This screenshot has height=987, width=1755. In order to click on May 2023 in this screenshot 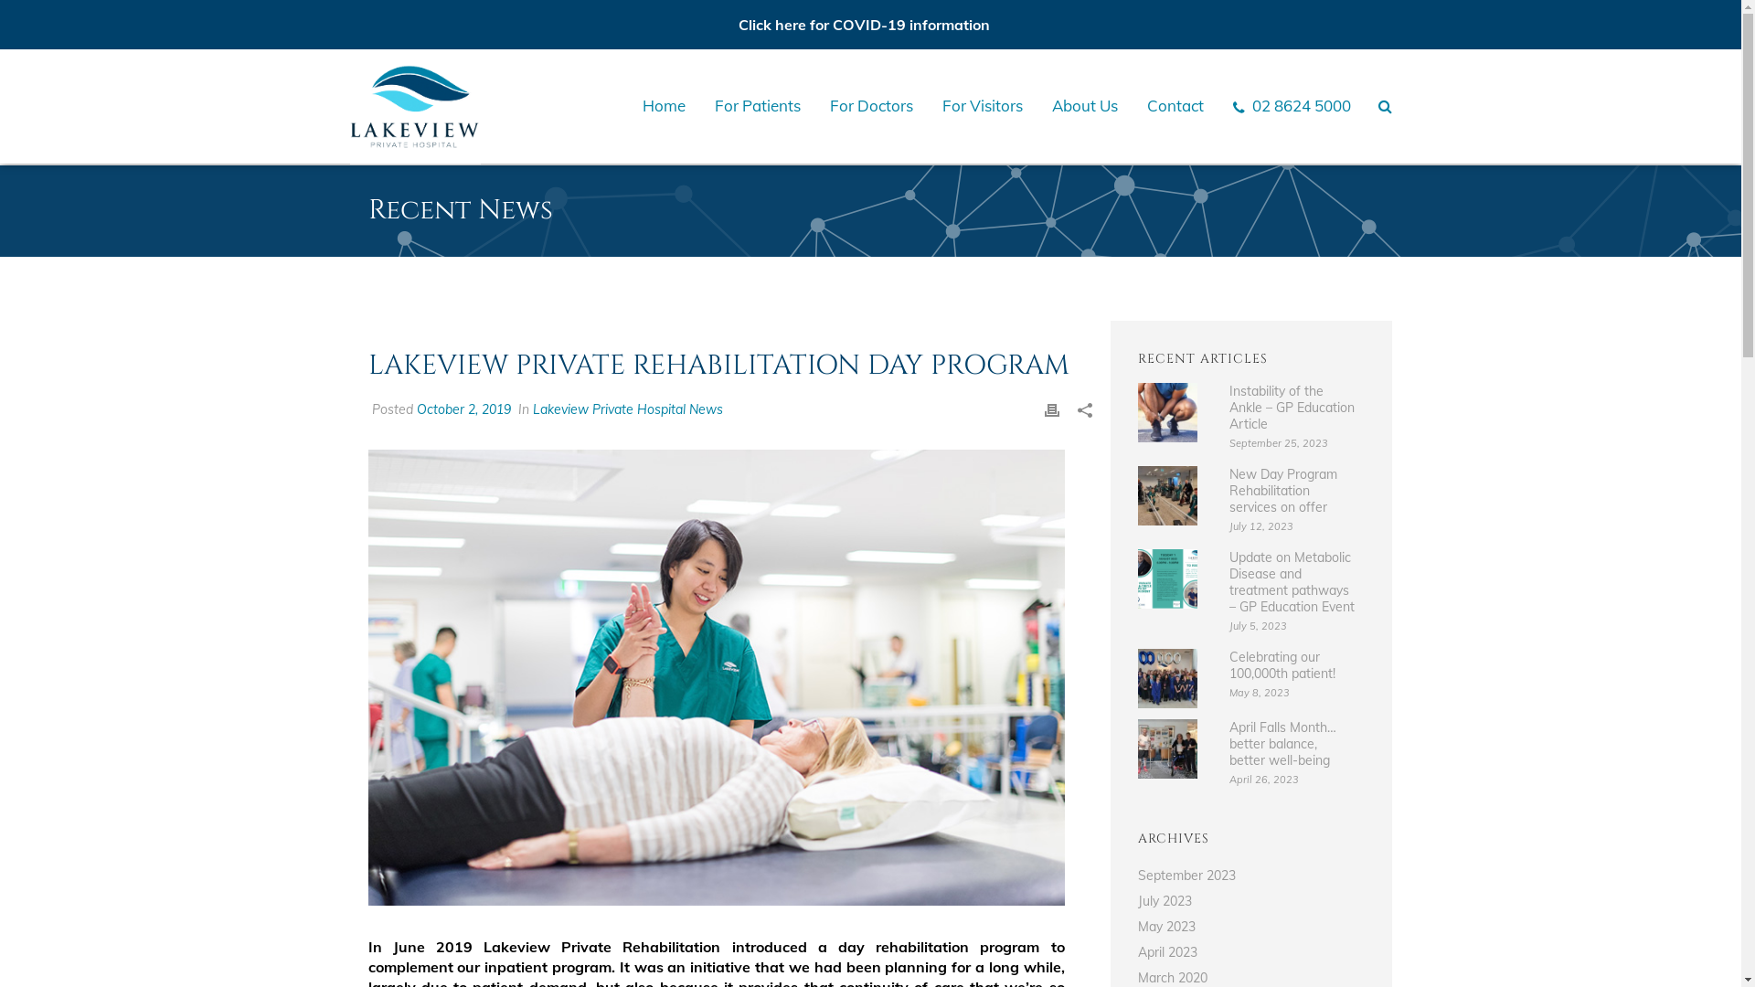, I will do `click(1166, 927)`.